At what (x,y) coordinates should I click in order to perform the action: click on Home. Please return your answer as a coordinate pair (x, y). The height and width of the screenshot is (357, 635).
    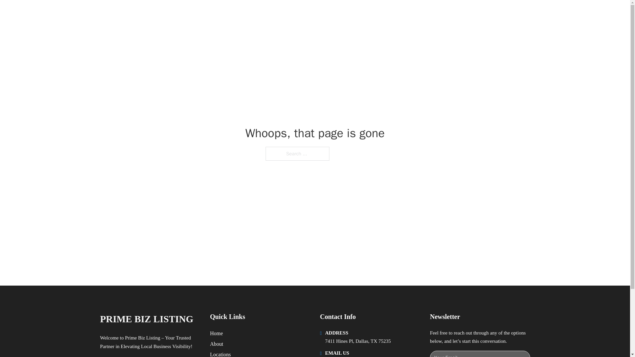
    Looking at the image, I should click on (216, 333).